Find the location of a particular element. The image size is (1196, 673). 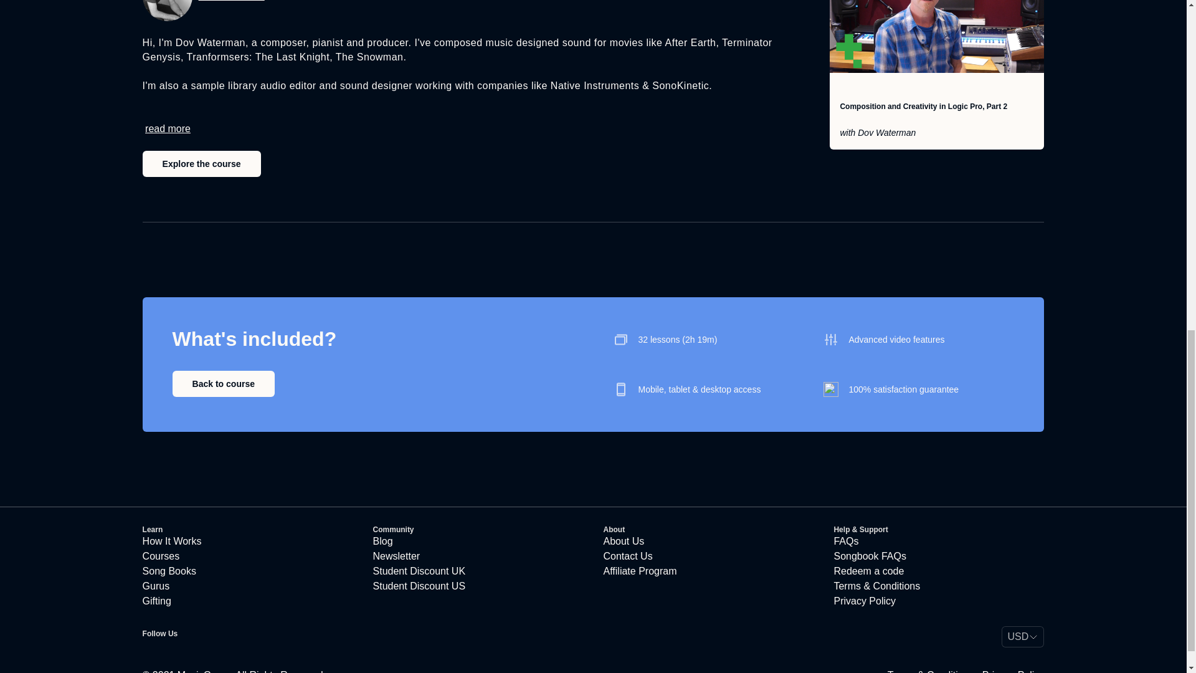

Dov Waterman is located at coordinates (231, 1).